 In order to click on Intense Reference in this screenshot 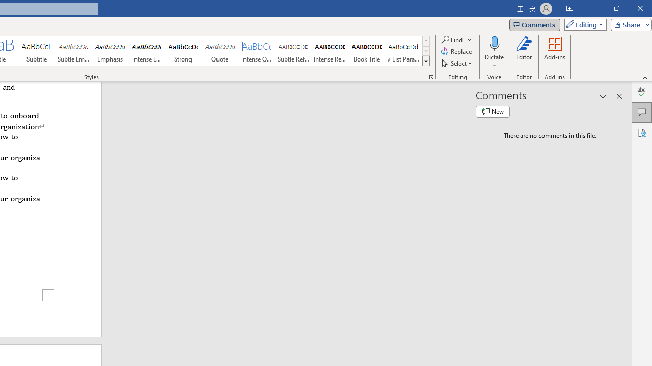, I will do `click(330, 51)`.